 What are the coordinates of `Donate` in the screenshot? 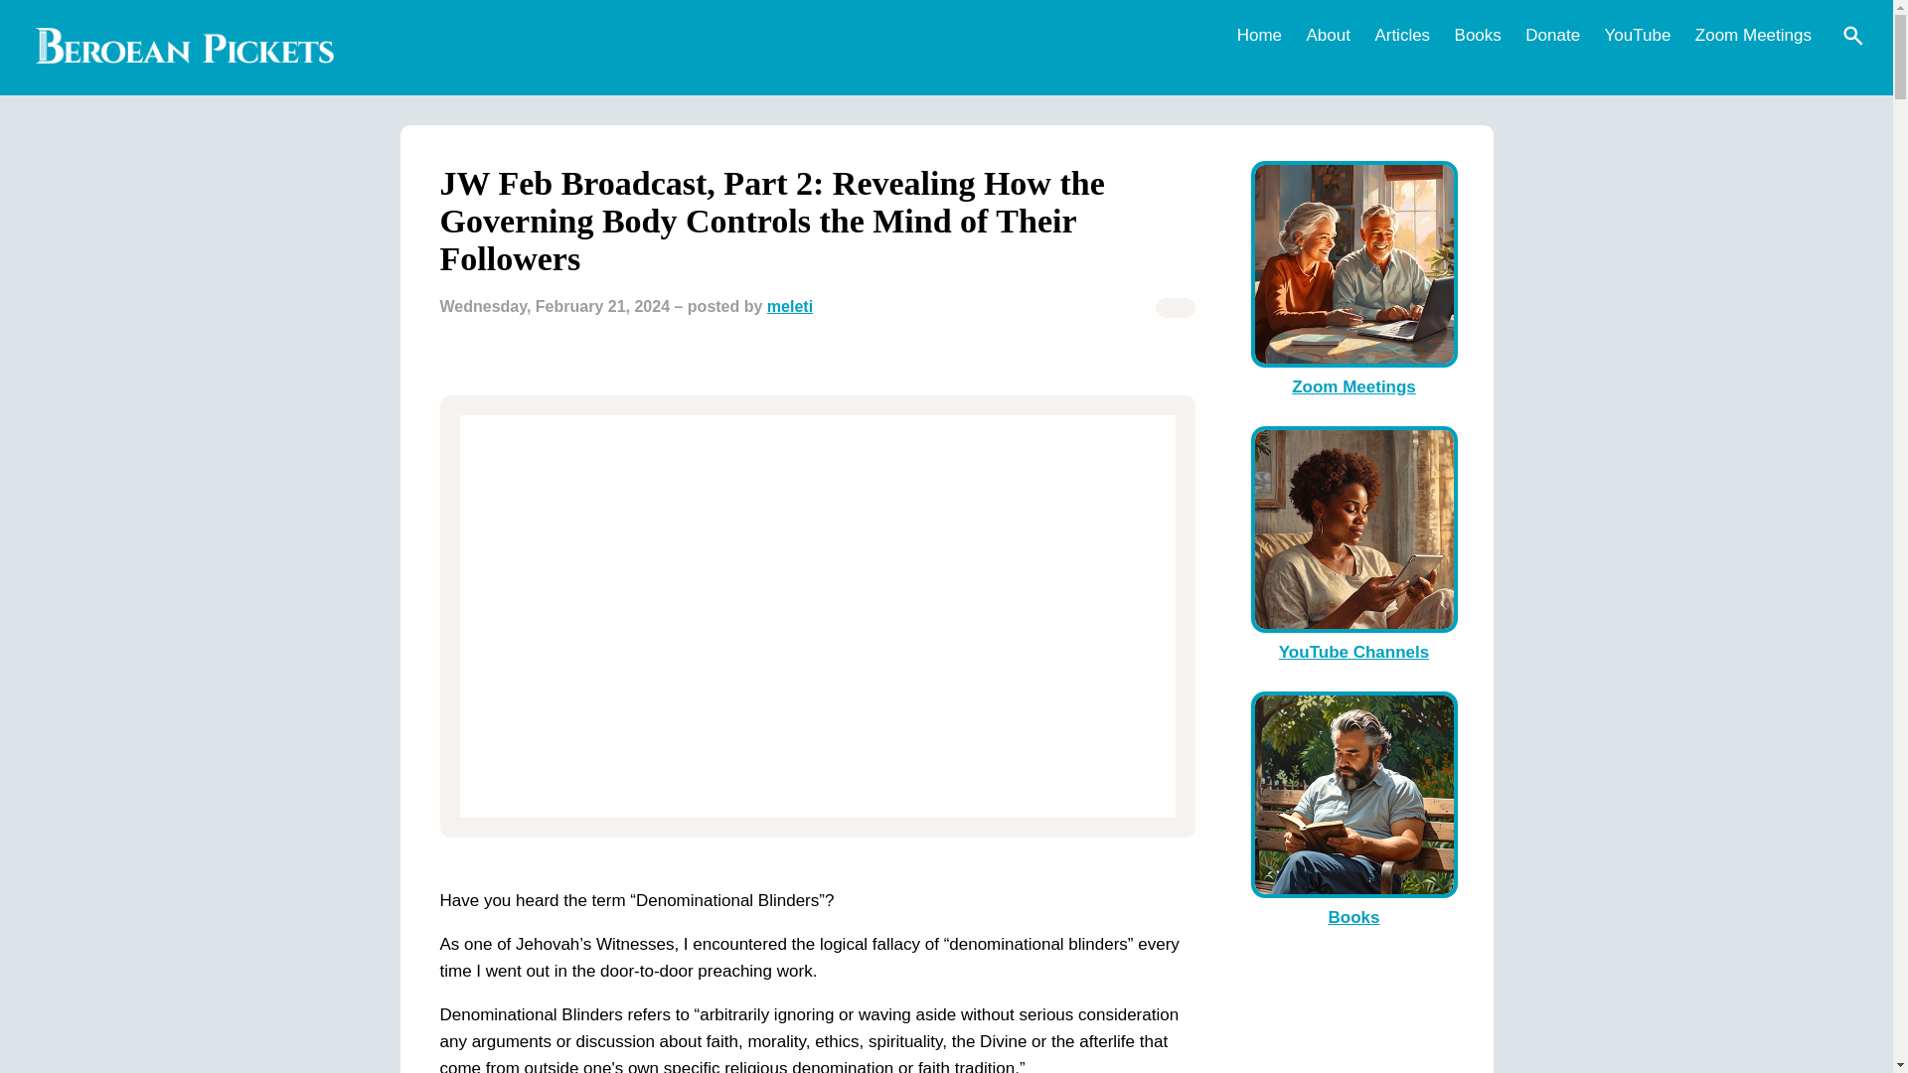 It's located at (1552, 34).